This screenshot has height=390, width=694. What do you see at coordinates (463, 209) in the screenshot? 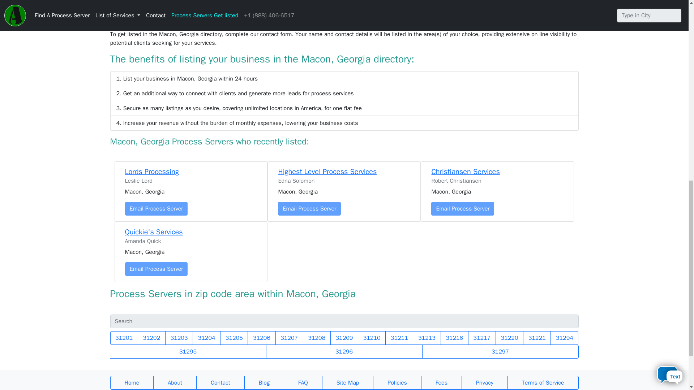
I see `Email Process Server` at bounding box center [463, 209].